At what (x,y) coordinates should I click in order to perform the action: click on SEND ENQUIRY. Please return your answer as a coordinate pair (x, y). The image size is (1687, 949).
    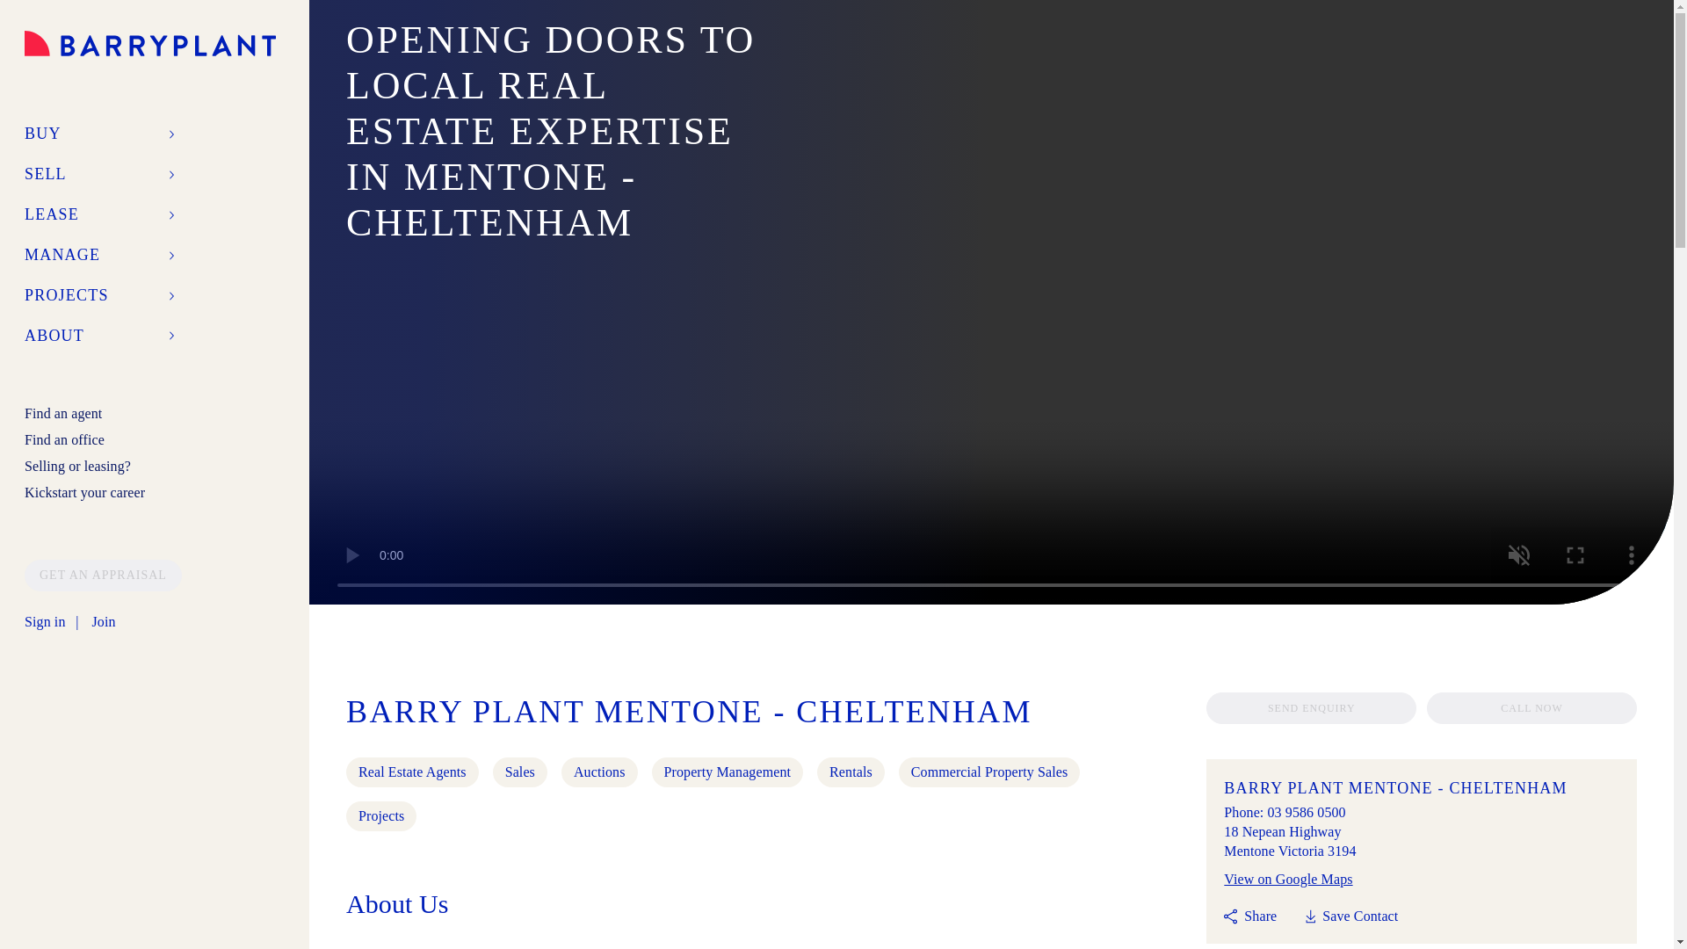
    Looking at the image, I should click on (1311, 708).